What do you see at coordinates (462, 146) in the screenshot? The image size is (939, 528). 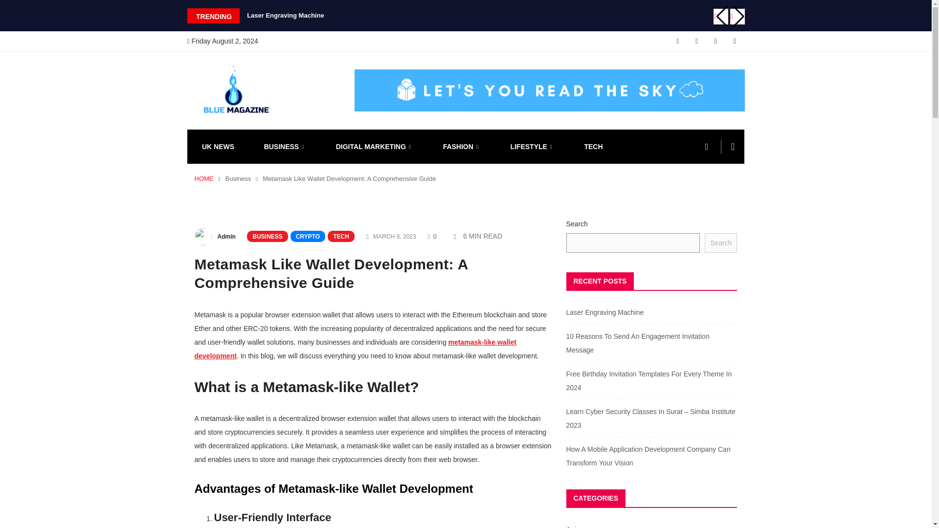 I see `FASHION` at bounding box center [462, 146].